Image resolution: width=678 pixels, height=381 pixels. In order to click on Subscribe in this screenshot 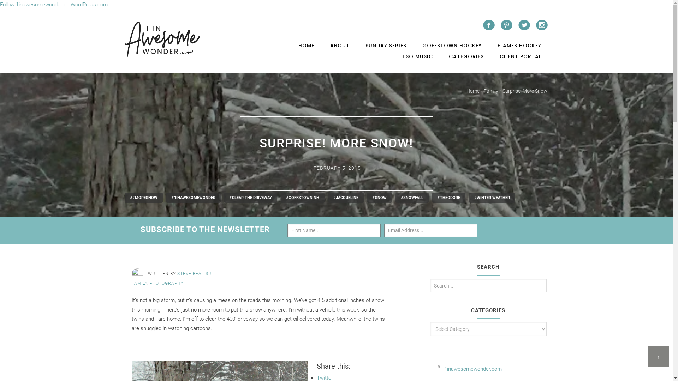, I will do `click(523, 220)`.